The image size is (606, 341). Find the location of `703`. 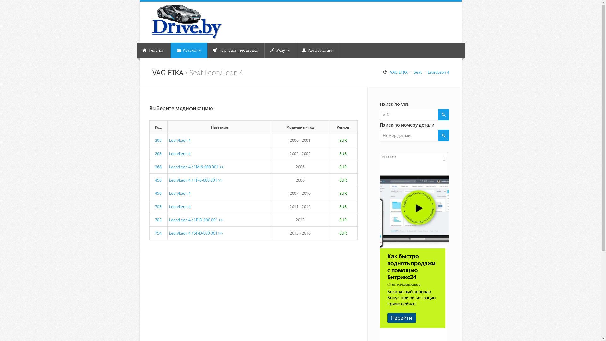

703 is located at coordinates (158, 220).